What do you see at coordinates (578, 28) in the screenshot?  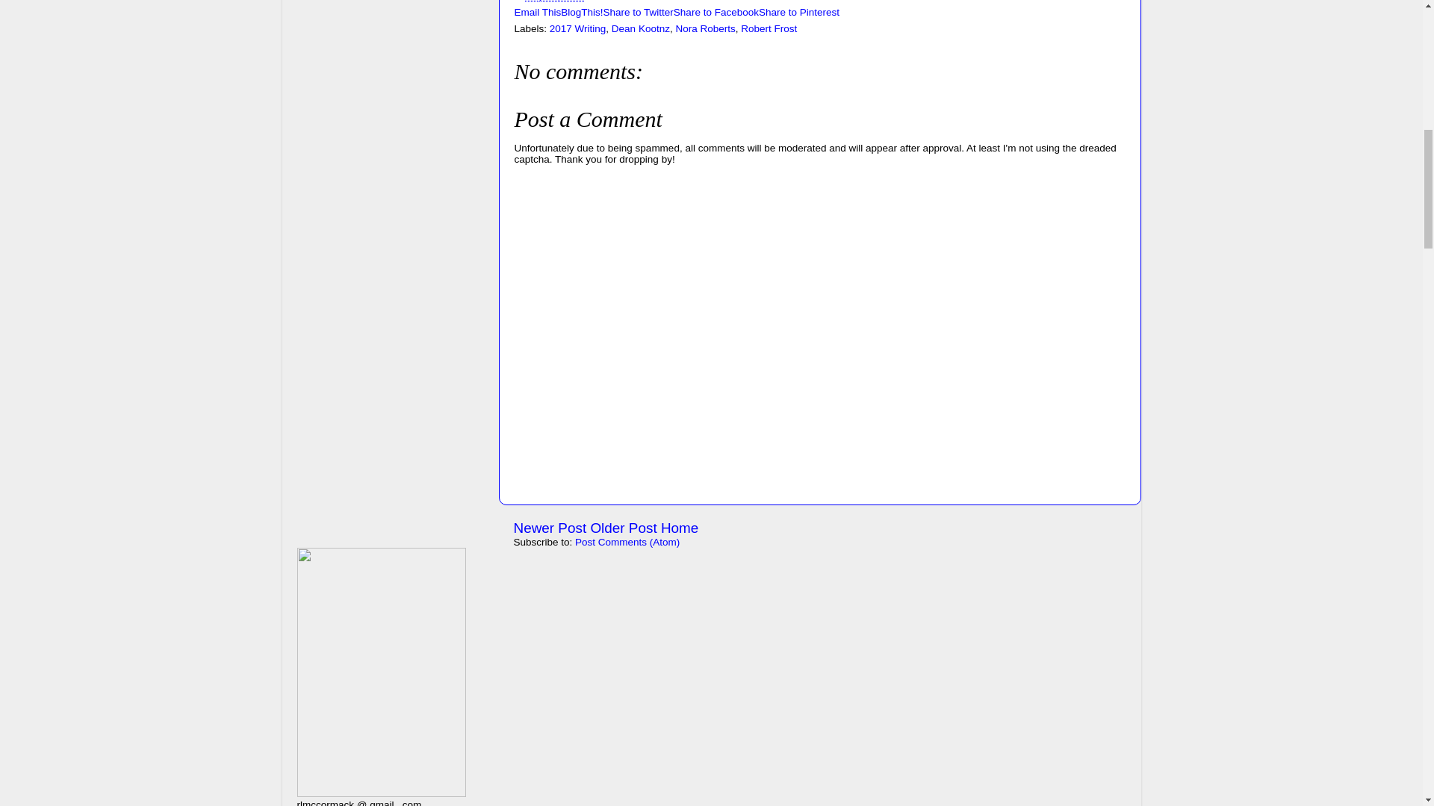 I see `2017 Writing` at bounding box center [578, 28].